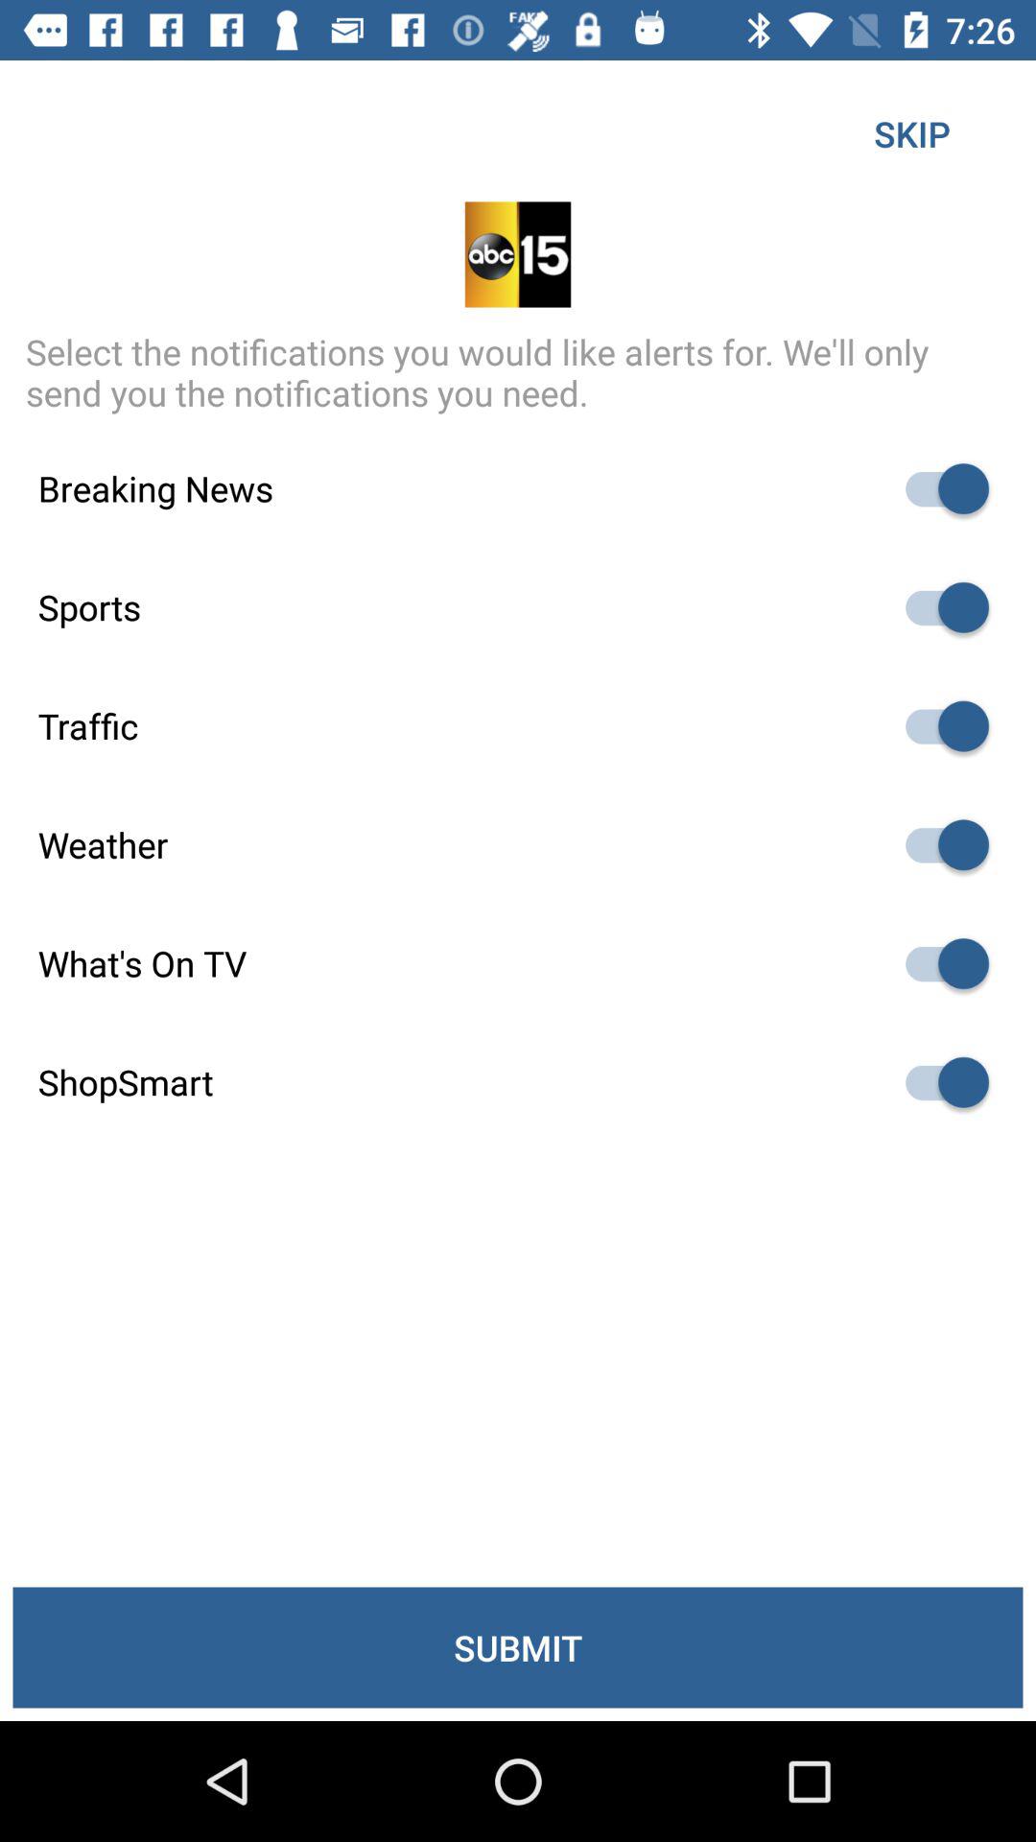 Image resolution: width=1036 pixels, height=1842 pixels. Describe the element at coordinates (911, 133) in the screenshot. I see `tap skip` at that location.